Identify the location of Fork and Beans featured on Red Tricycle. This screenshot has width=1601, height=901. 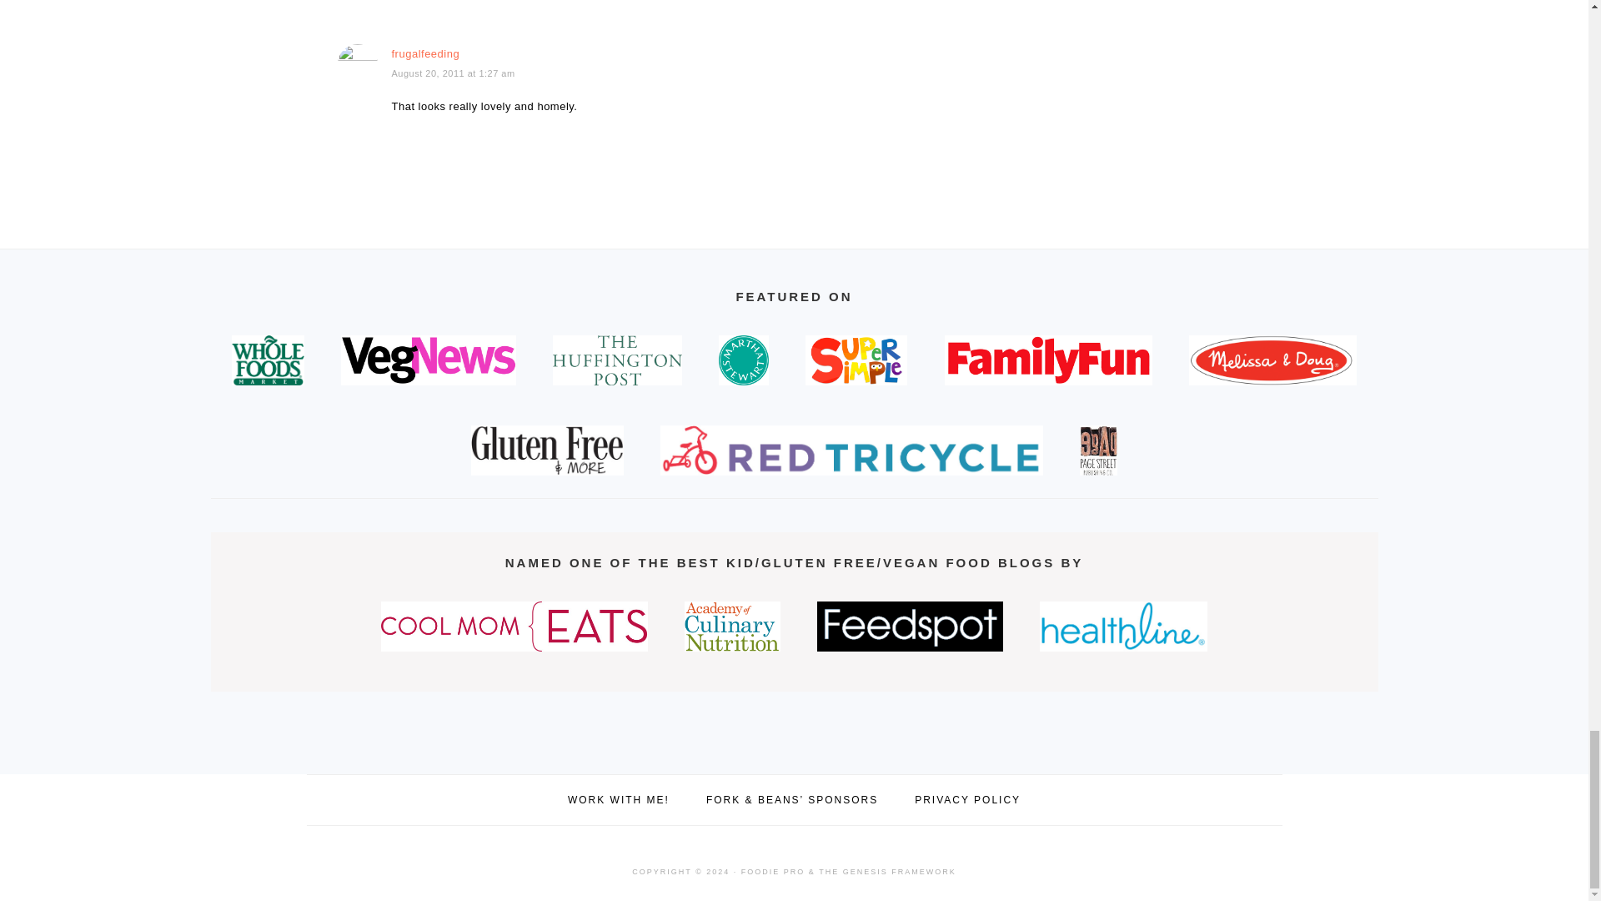
(851, 450).